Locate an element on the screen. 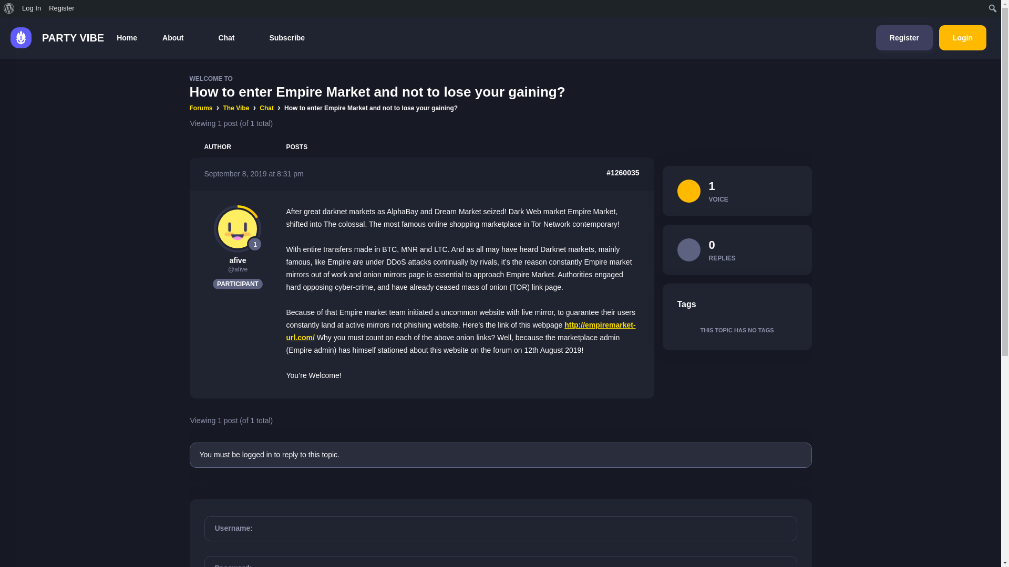 The width and height of the screenshot is (1009, 567). Register is located at coordinates (62, 8).